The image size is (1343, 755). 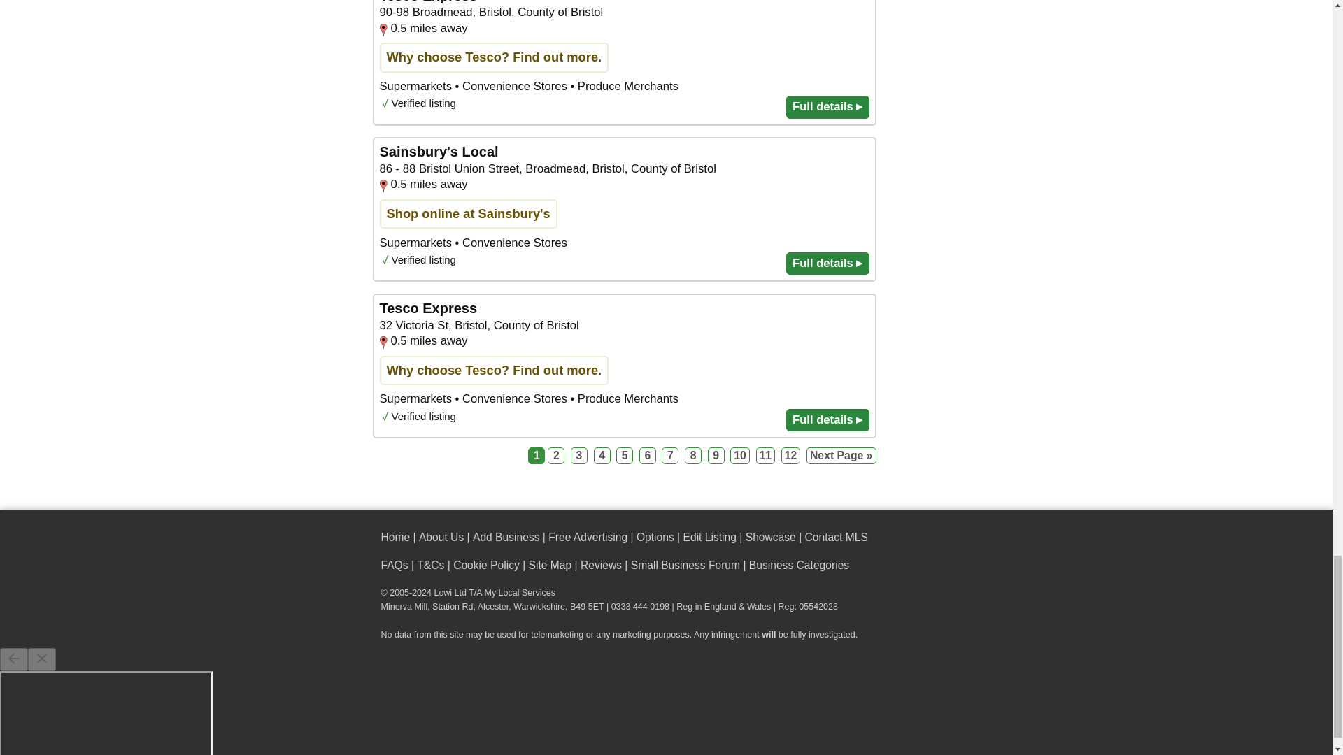 I want to click on Click to view the full details for Tesco Express, so click(x=623, y=63).